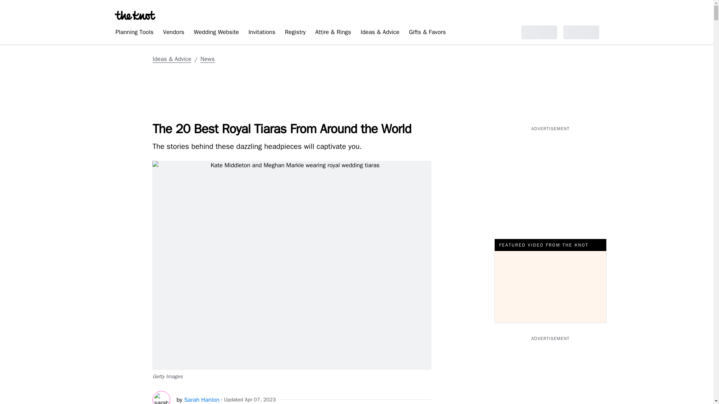 This screenshot has height=404, width=719. Describe the element at coordinates (295, 33) in the screenshot. I see `Registry` at that location.